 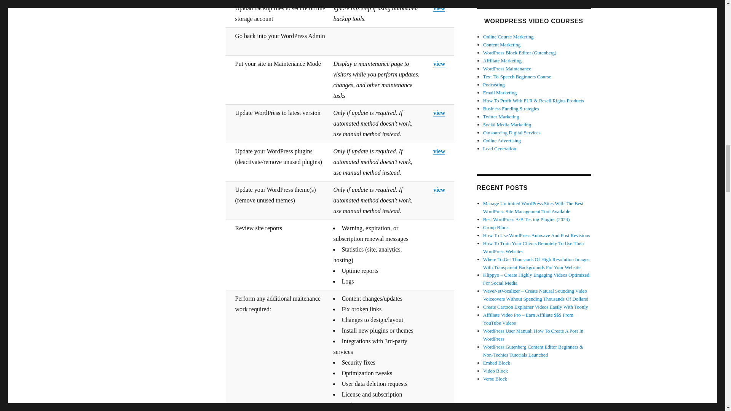 I want to click on view, so click(x=439, y=64).